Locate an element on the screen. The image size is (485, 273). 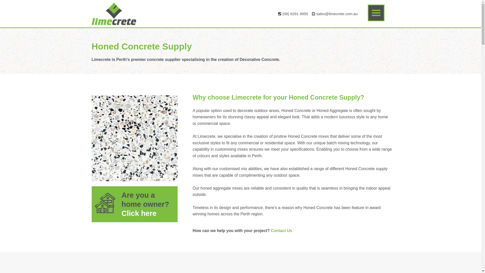
Limecrete is located at coordinates (114, 14).